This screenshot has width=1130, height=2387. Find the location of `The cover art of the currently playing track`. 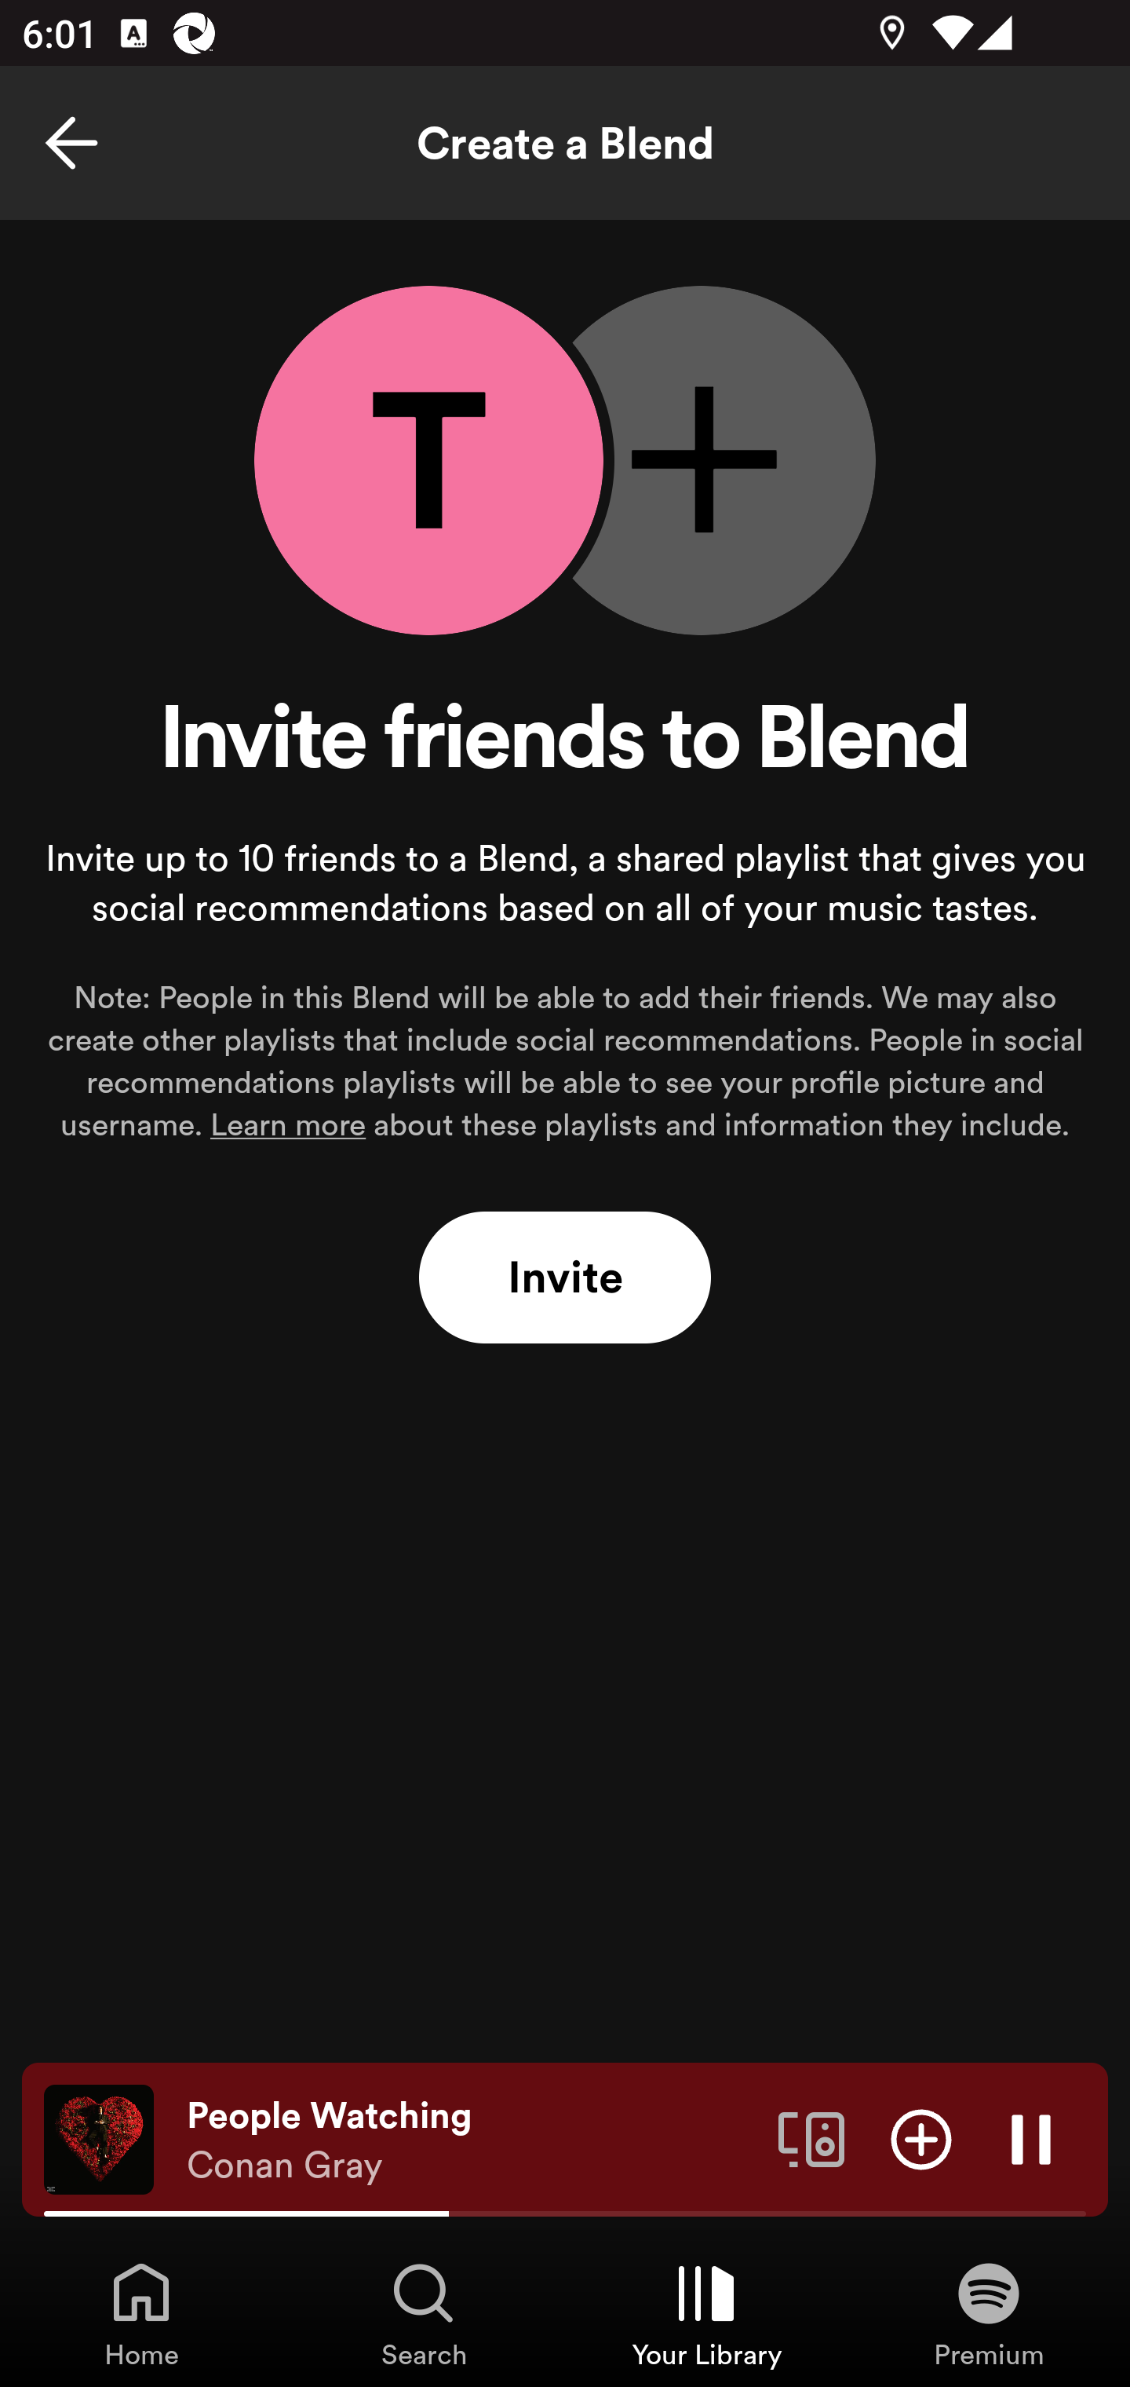

The cover art of the currently playing track is located at coordinates (99, 2138).